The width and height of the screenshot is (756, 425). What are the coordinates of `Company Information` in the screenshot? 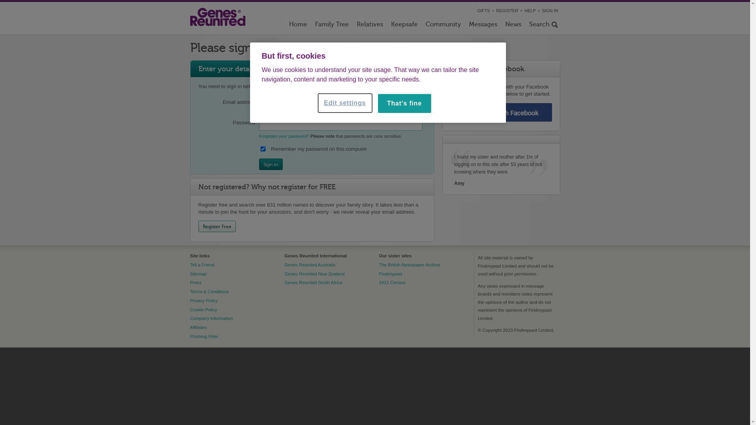 It's located at (211, 318).